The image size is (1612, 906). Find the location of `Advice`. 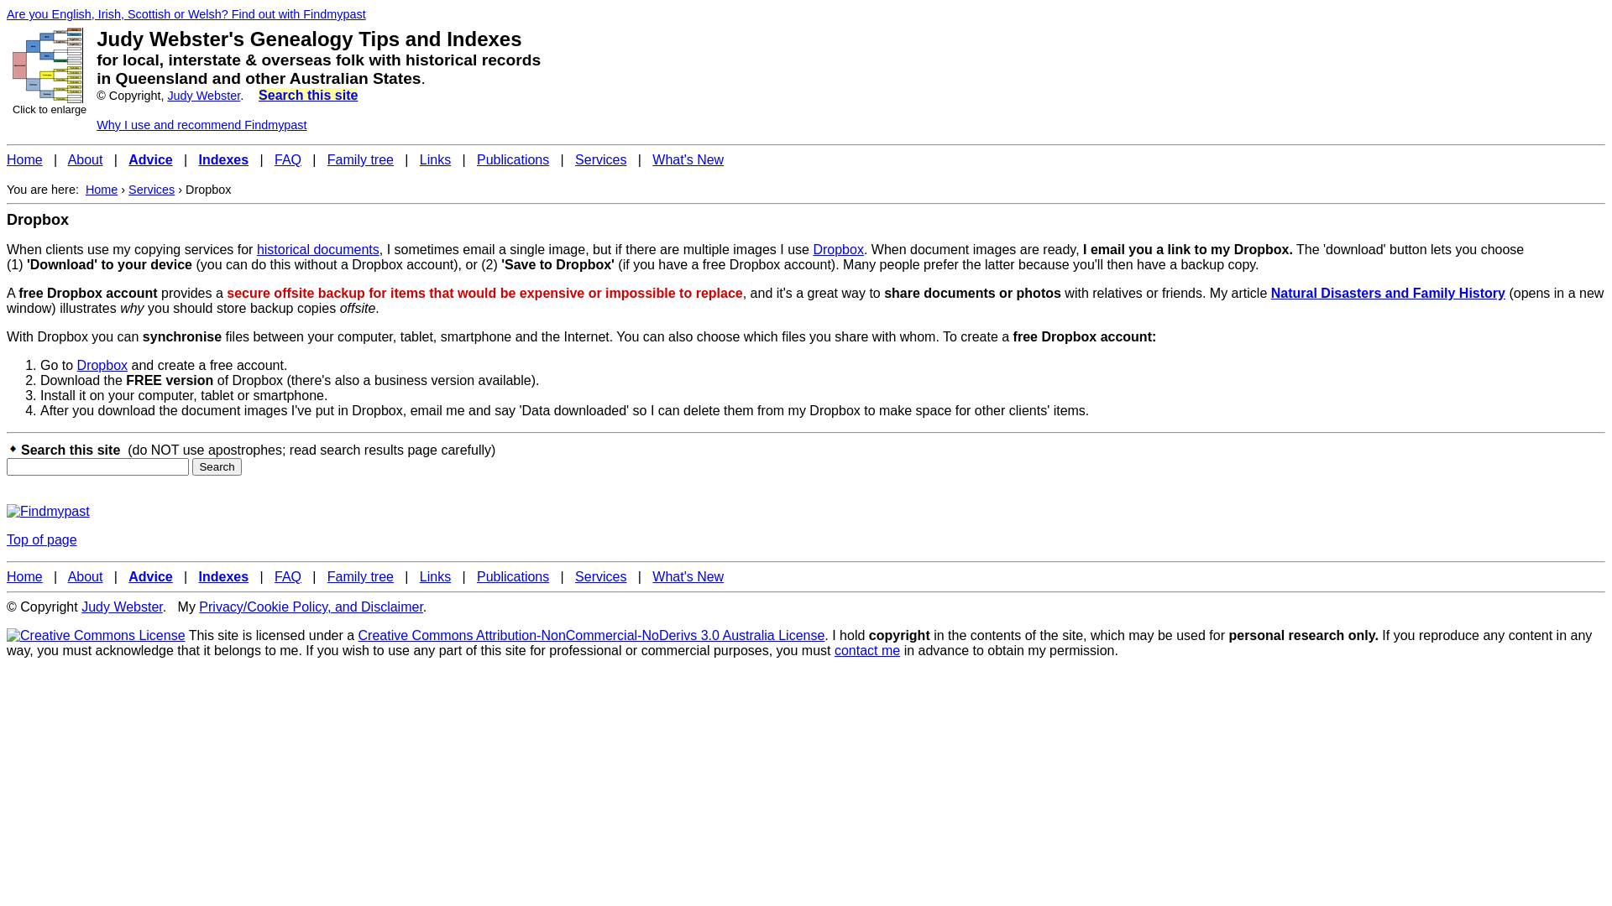

Advice is located at coordinates (150, 577).